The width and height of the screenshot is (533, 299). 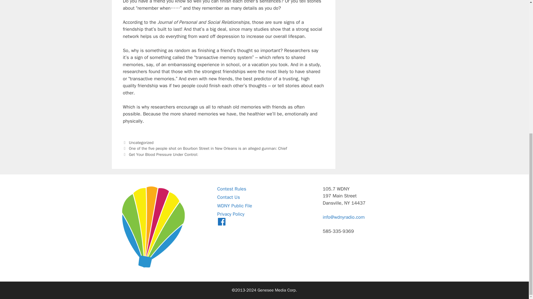 I want to click on Contest Rules, so click(x=232, y=189).